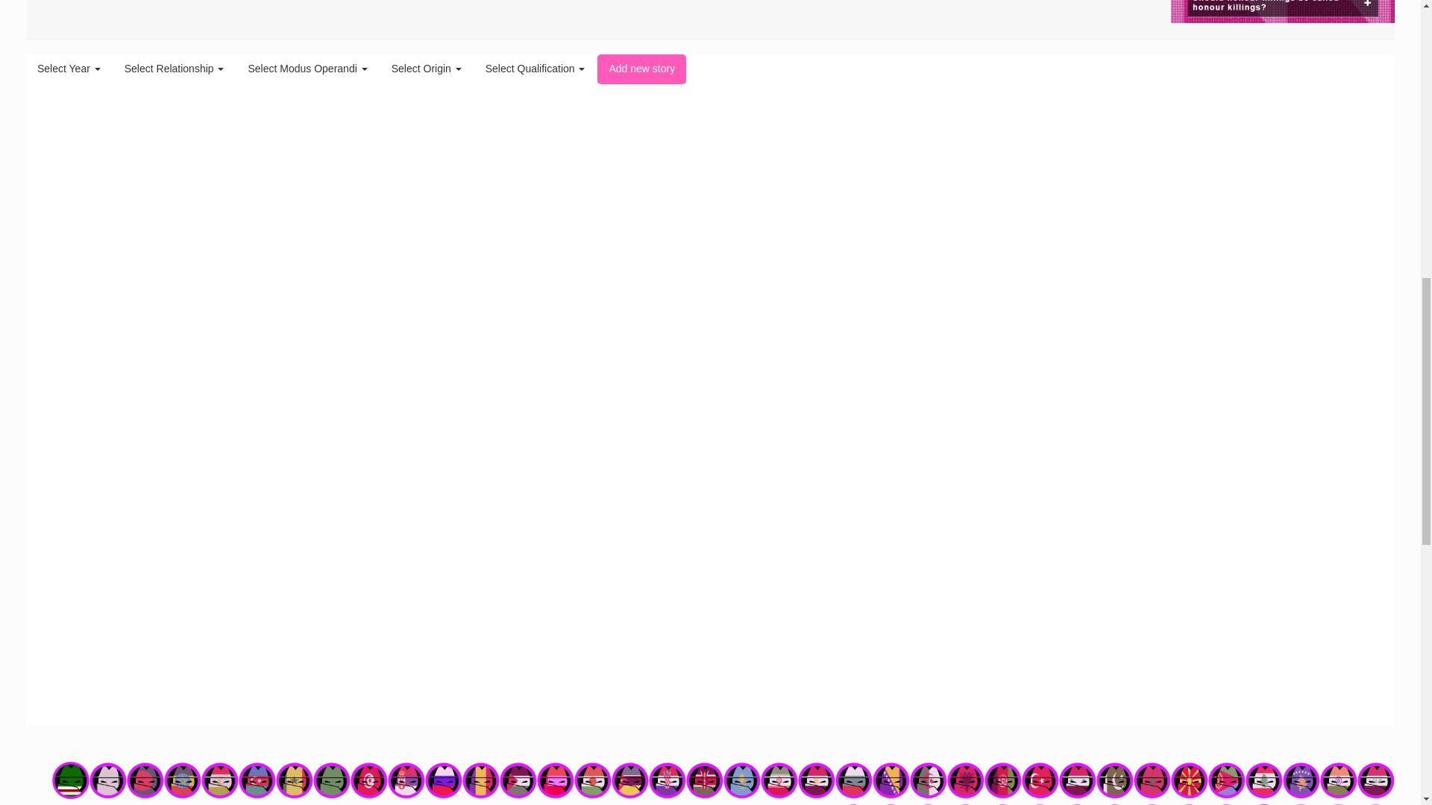  What do you see at coordinates (1190, 780) in the screenshot?
I see `Macedonian perpetrator` at bounding box center [1190, 780].